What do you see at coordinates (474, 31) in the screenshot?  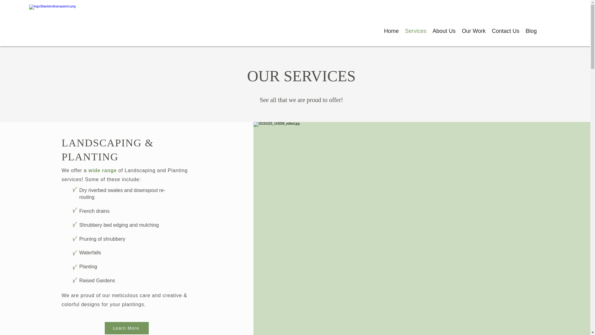 I see `Our Work` at bounding box center [474, 31].